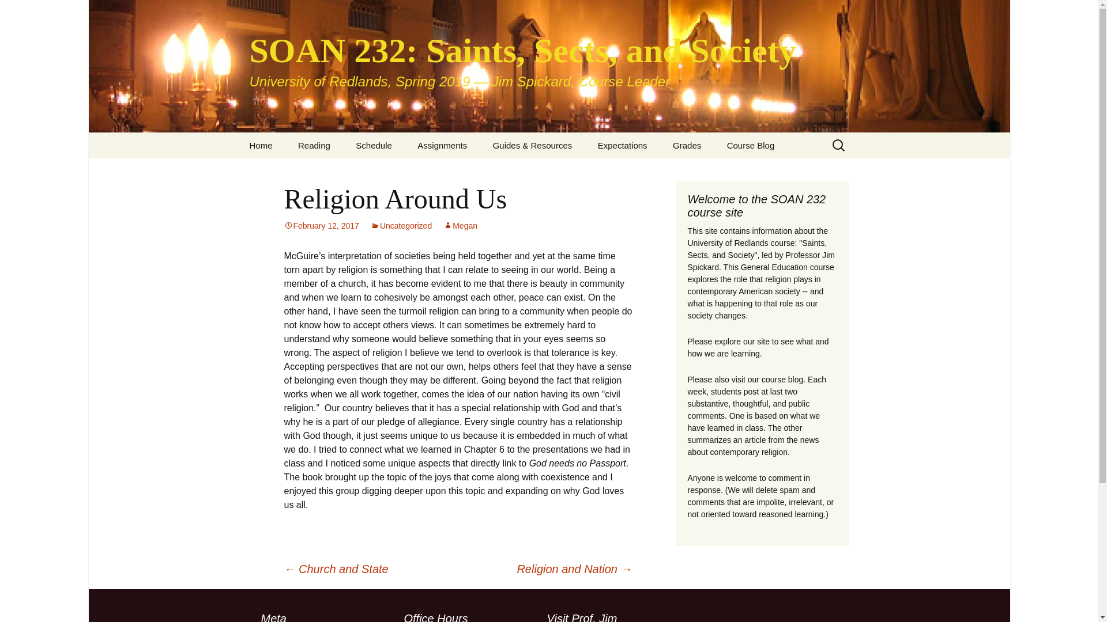 The width and height of the screenshot is (1107, 622). I want to click on Grades, so click(687, 145).